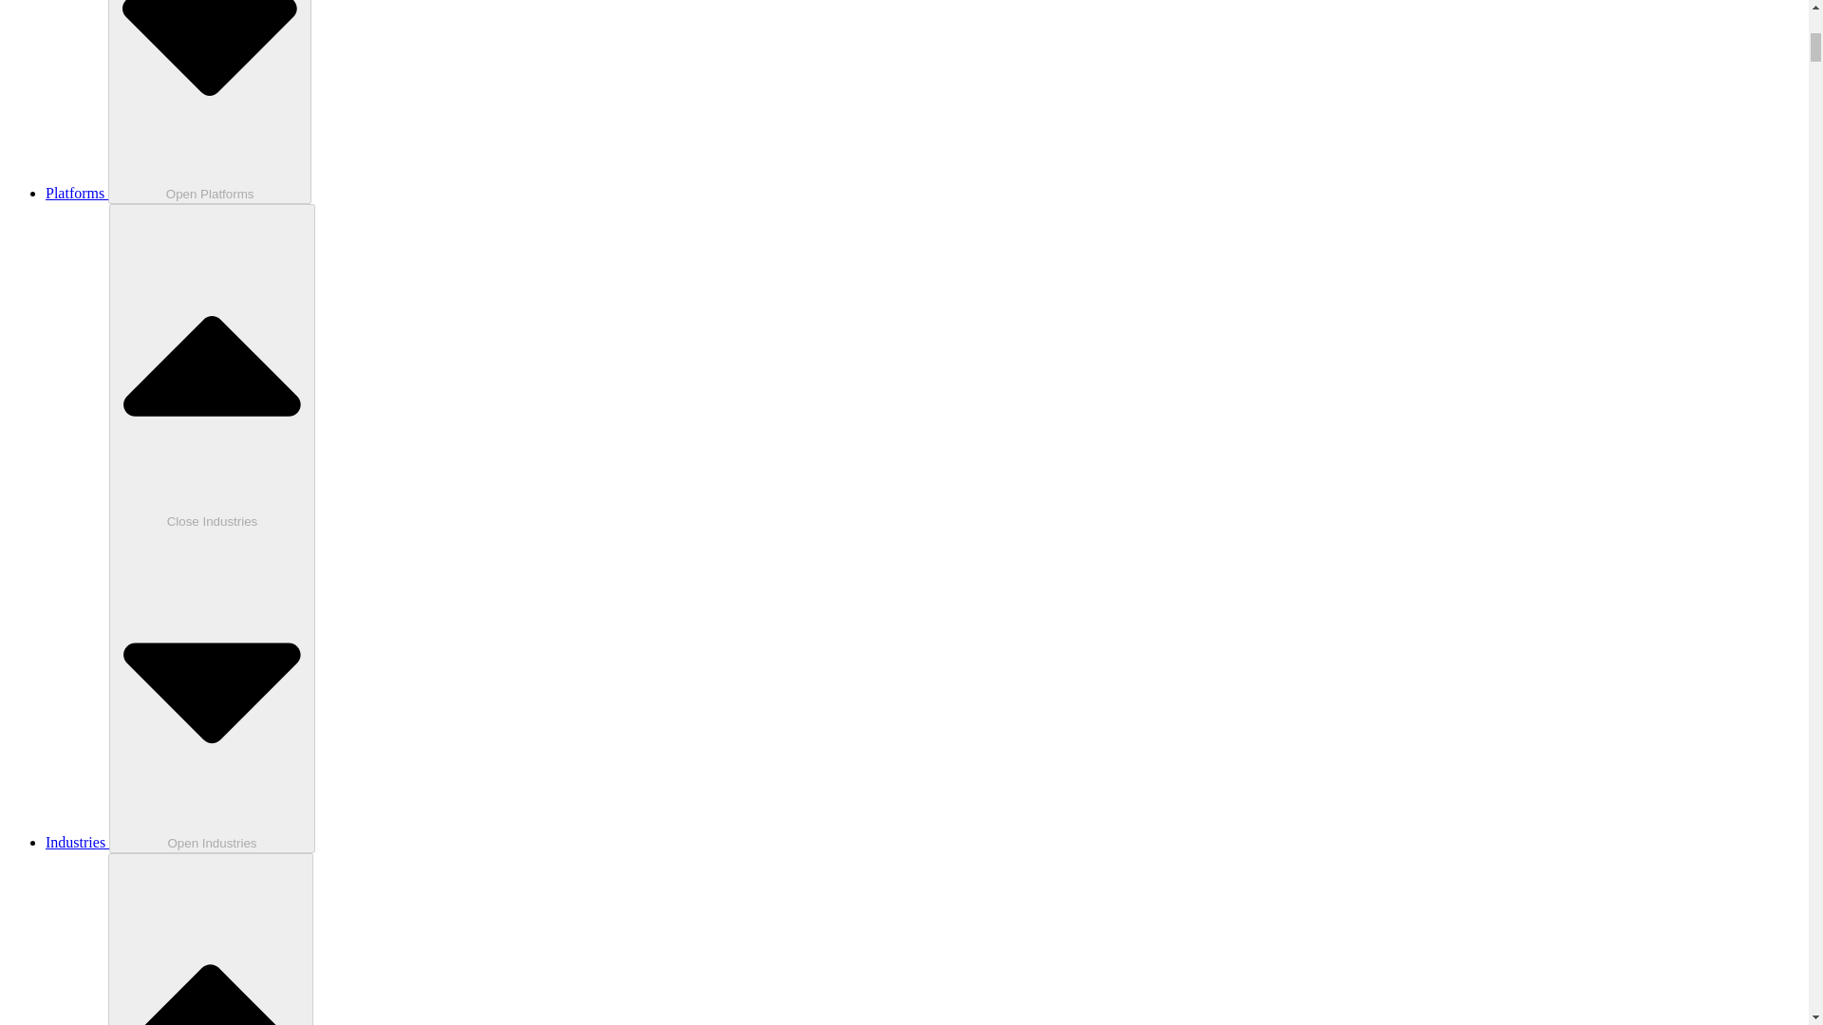 The image size is (1823, 1025). What do you see at coordinates (209, 939) in the screenshot?
I see `Close Company Open Company` at bounding box center [209, 939].